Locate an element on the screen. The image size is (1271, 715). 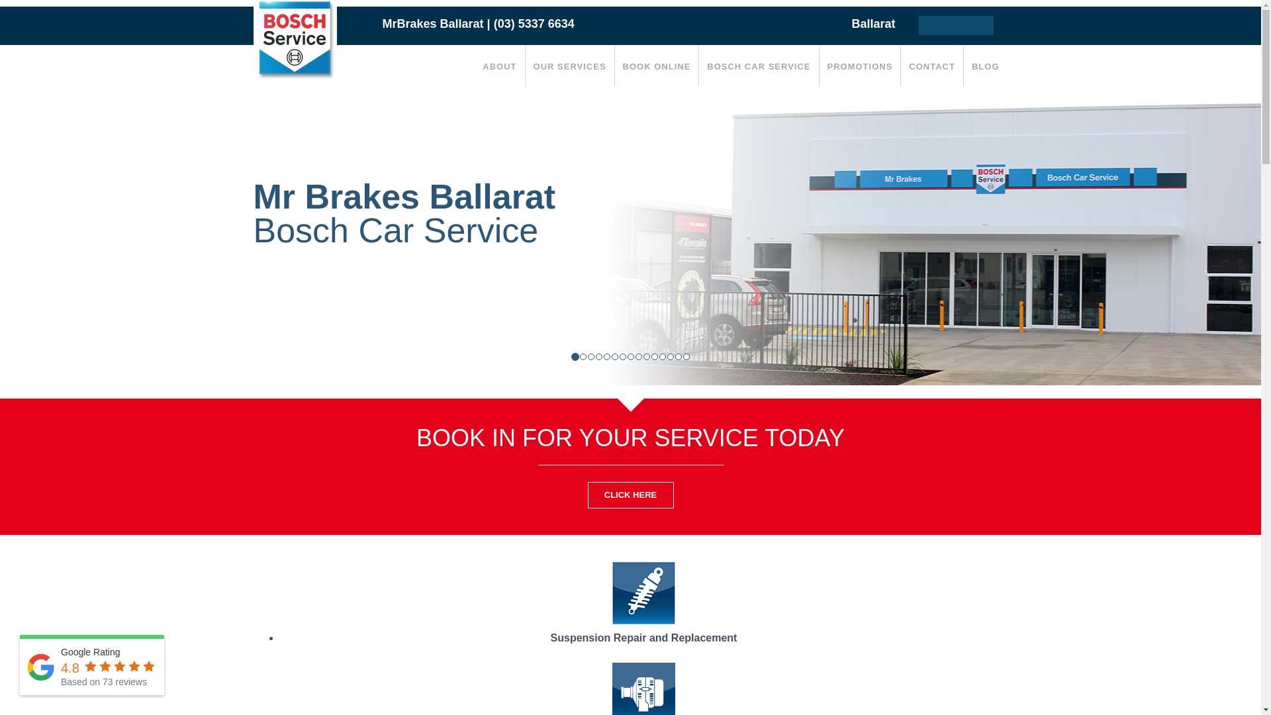
CONTACT is located at coordinates (932, 66).